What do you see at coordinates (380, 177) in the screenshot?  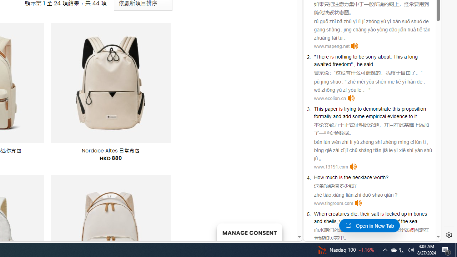 I see `worth` at bounding box center [380, 177].